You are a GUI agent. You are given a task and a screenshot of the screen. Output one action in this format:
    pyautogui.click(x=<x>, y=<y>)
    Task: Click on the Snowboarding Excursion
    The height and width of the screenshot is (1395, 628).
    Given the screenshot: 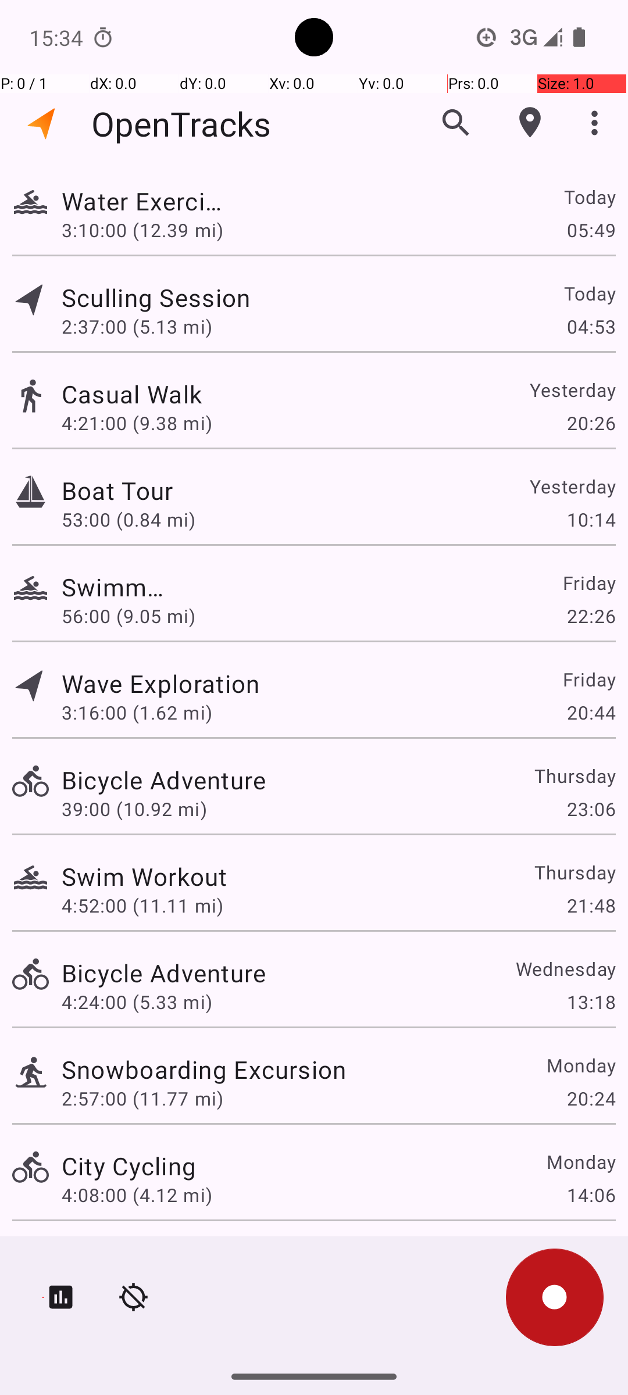 What is the action you would take?
    pyautogui.click(x=204, y=1069)
    